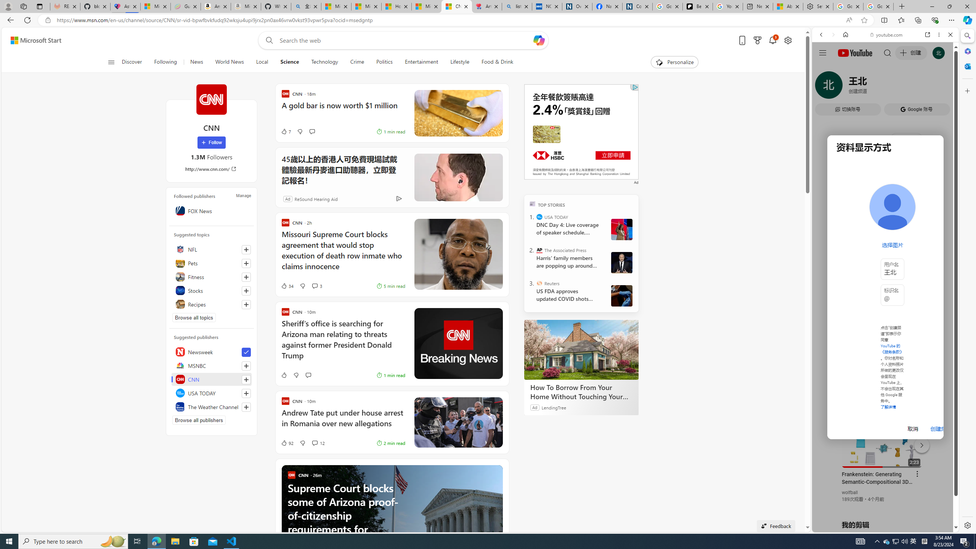  What do you see at coordinates (882, 441) in the screenshot?
I see `#you` at bounding box center [882, 441].